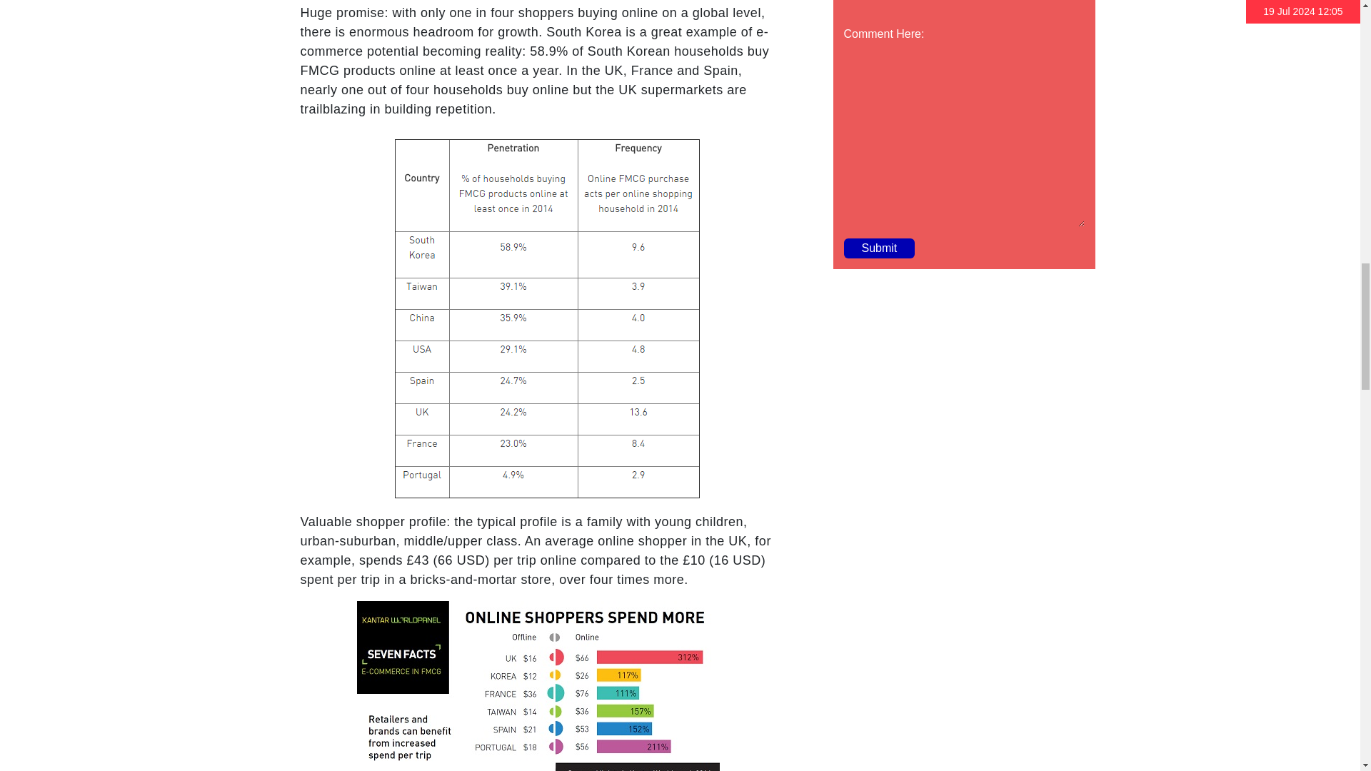  What do you see at coordinates (880, 248) in the screenshot?
I see `Submit` at bounding box center [880, 248].